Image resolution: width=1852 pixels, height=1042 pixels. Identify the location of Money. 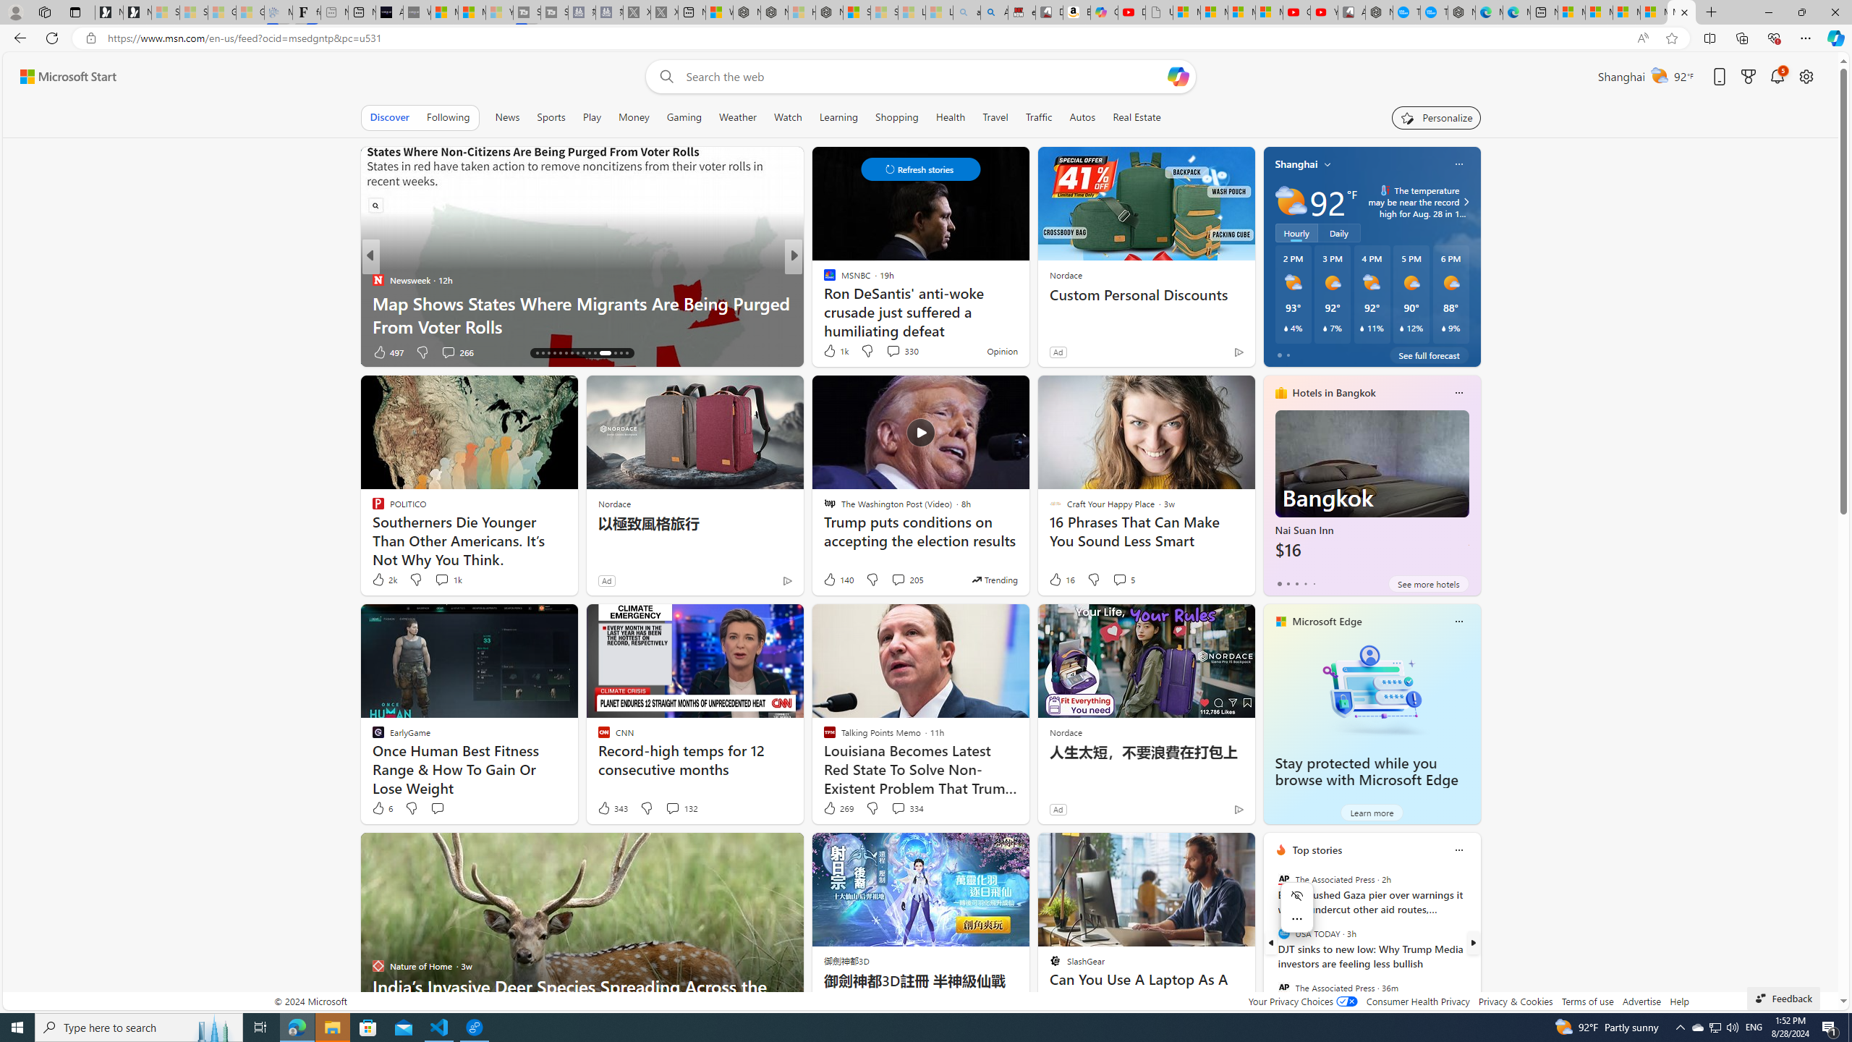
(634, 117).